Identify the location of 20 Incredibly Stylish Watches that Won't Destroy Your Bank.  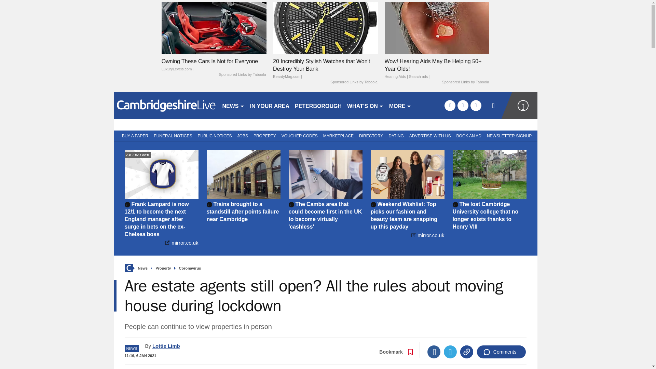
(325, 28).